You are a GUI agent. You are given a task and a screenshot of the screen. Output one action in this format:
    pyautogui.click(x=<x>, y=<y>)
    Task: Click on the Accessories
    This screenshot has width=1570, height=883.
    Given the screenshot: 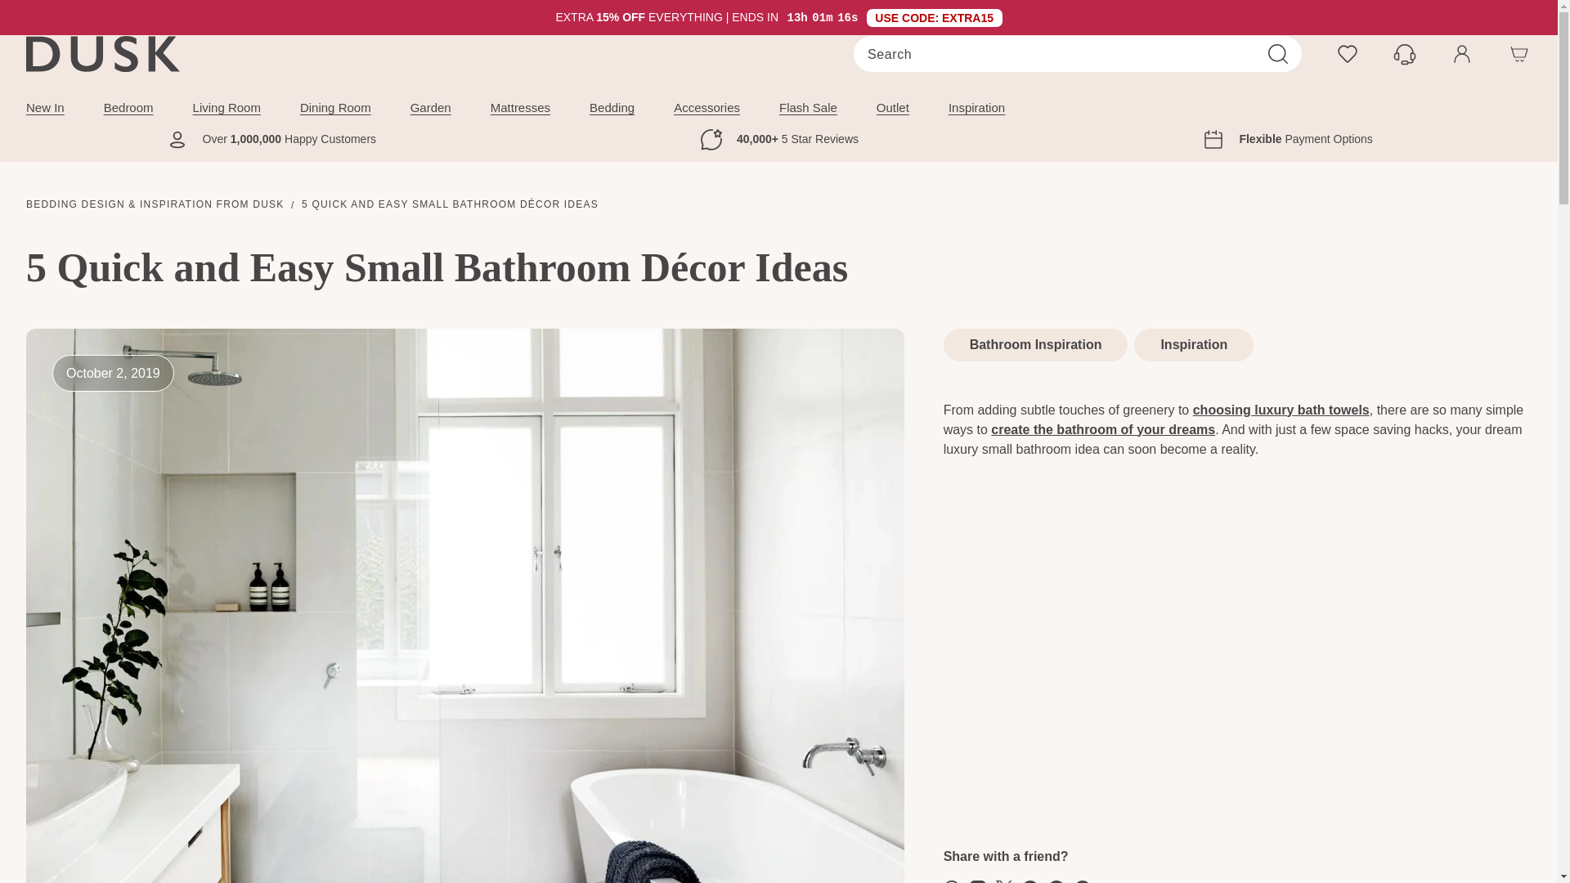 What is the action you would take?
    pyautogui.click(x=706, y=108)
    